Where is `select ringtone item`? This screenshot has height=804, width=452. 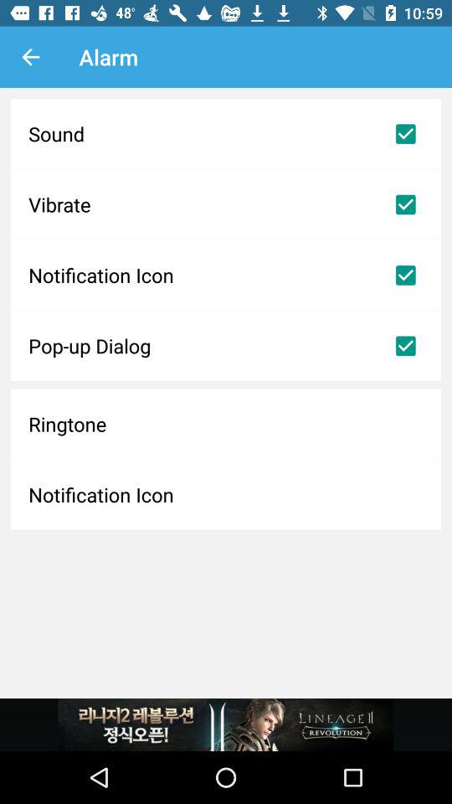 select ringtone item is located at coordinates (226, 424).